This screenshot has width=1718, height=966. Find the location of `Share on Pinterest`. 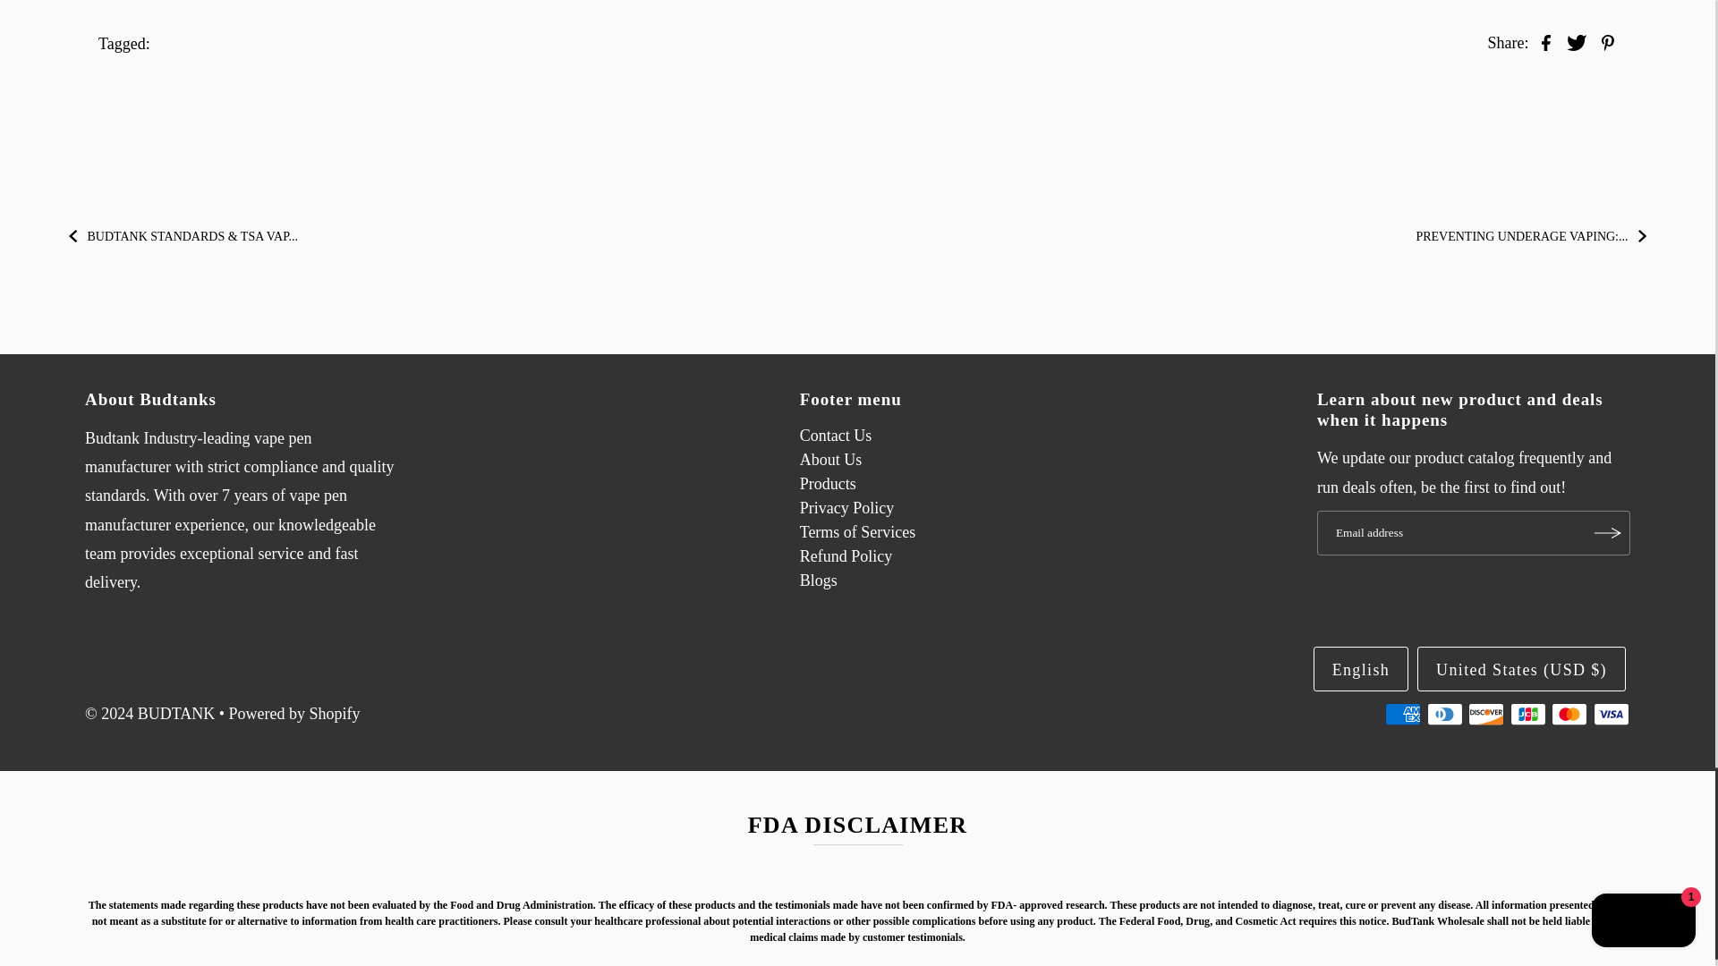

Share on Pinterest is located at coordinates (1607, 41).